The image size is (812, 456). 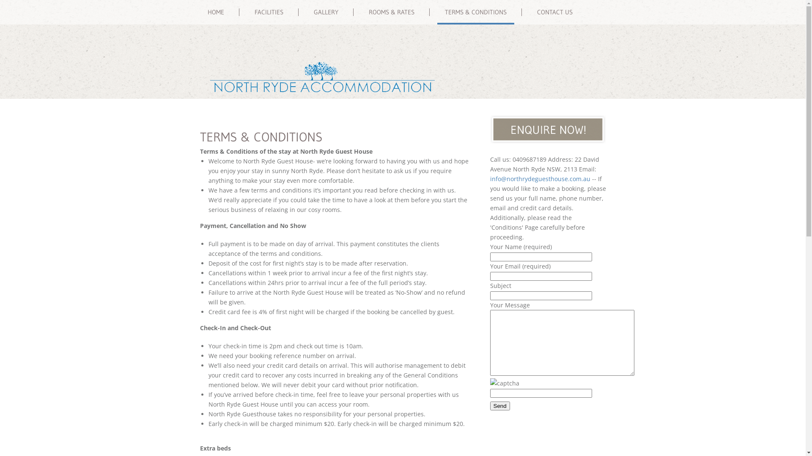 What do you see at coordinates (326, 13) in the screenshot?
I see `GALLERY` at bounding box center [326, 13].